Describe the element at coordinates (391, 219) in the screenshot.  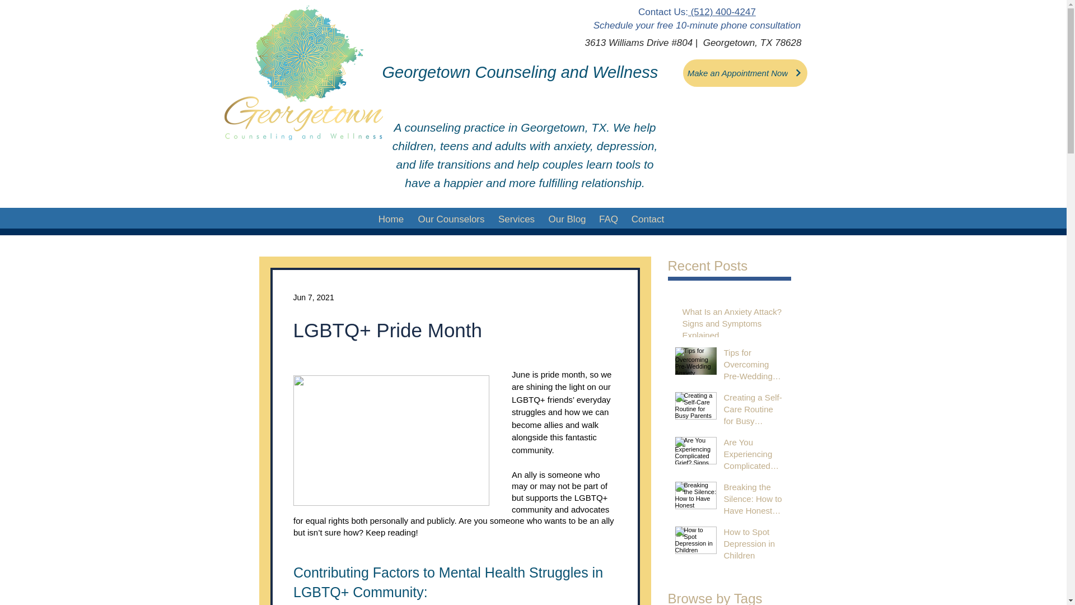
I see `Home` at that location.